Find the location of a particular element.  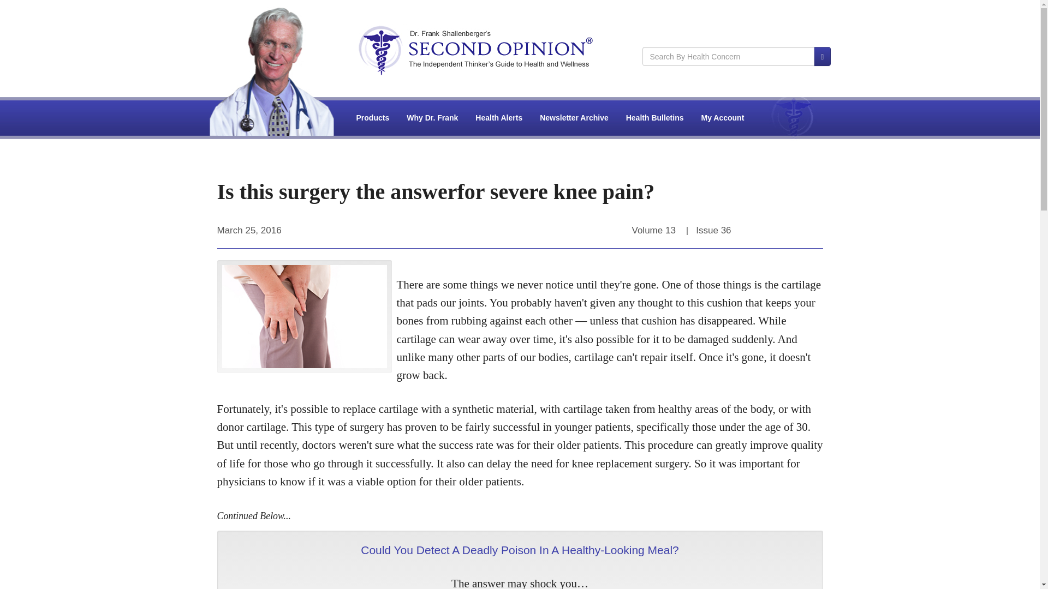

Health Bulletins is located at coordinates (655, 118).